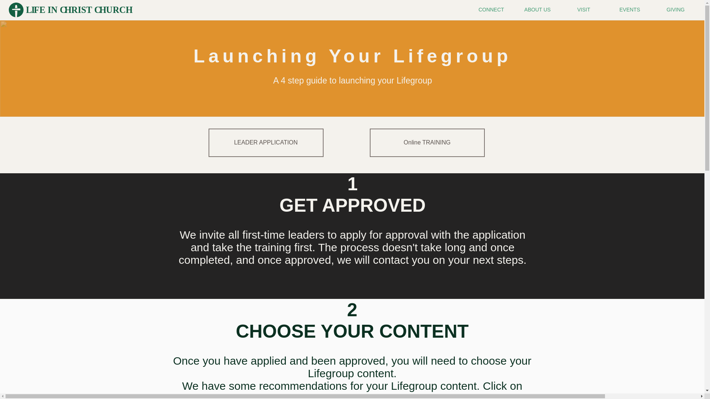 The width and height of the screenshot is (710, 399). I want to click on LEADER APPLICATION, so click(266, 143).